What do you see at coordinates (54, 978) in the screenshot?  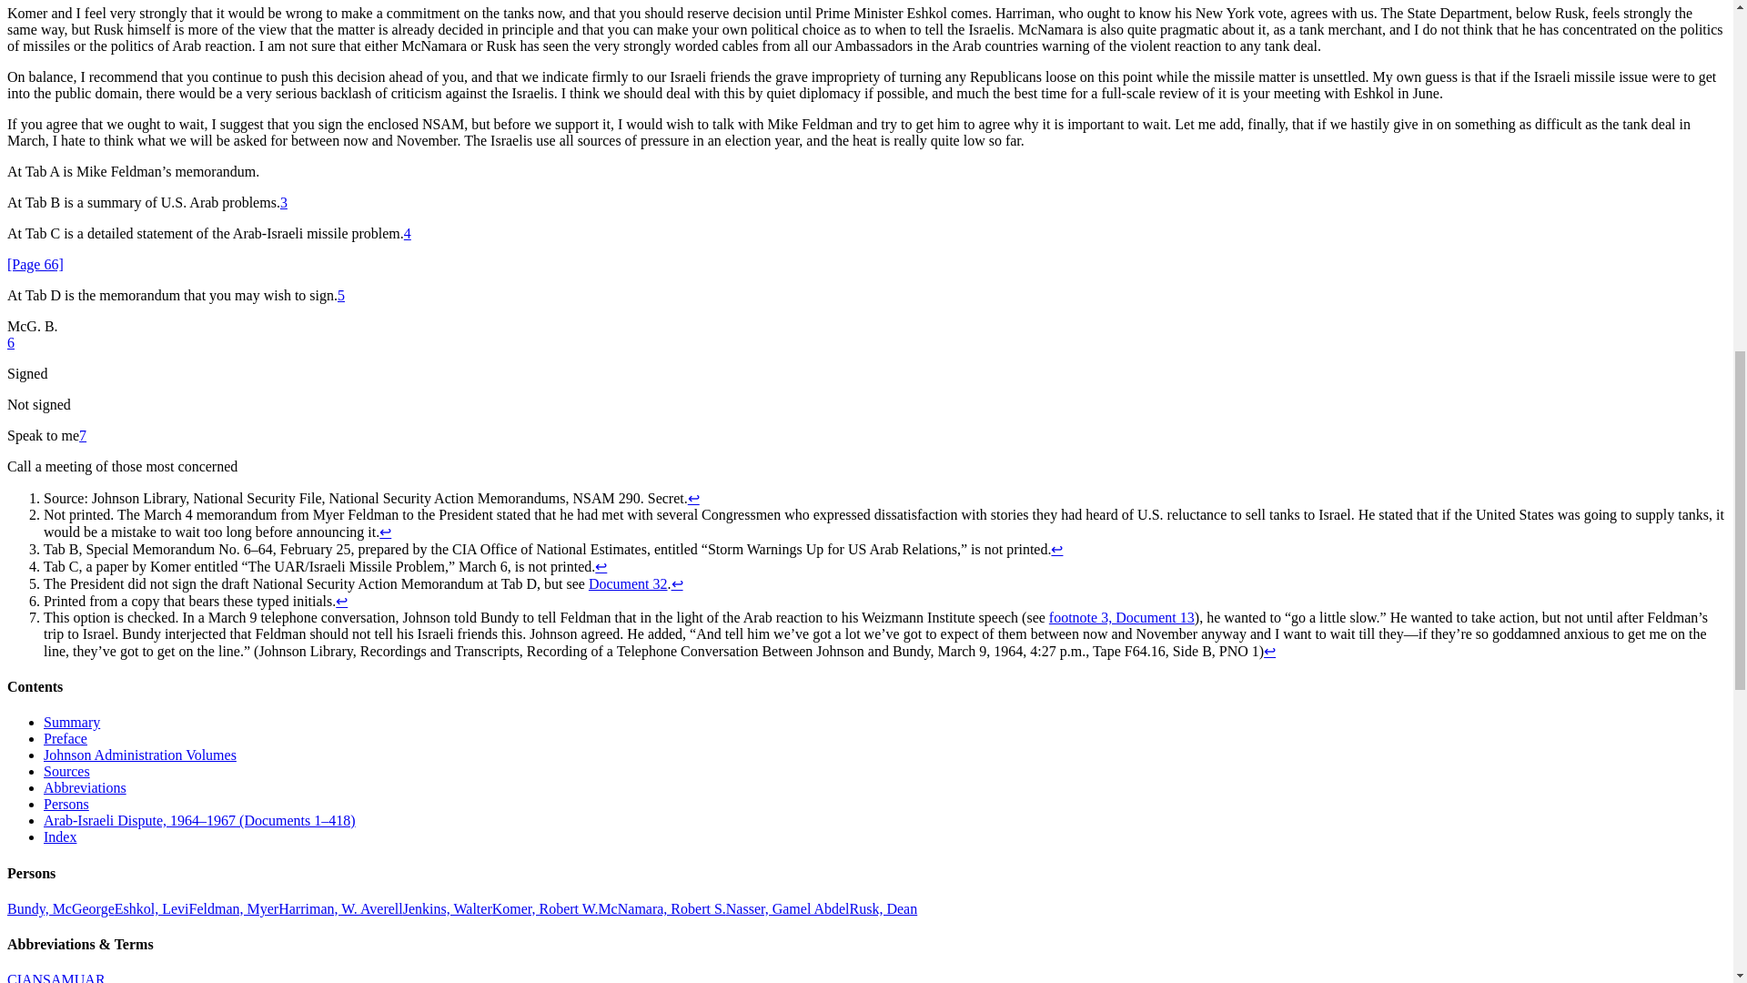 I see `National Security Action Memorandum` at bounding box center [54, 978].